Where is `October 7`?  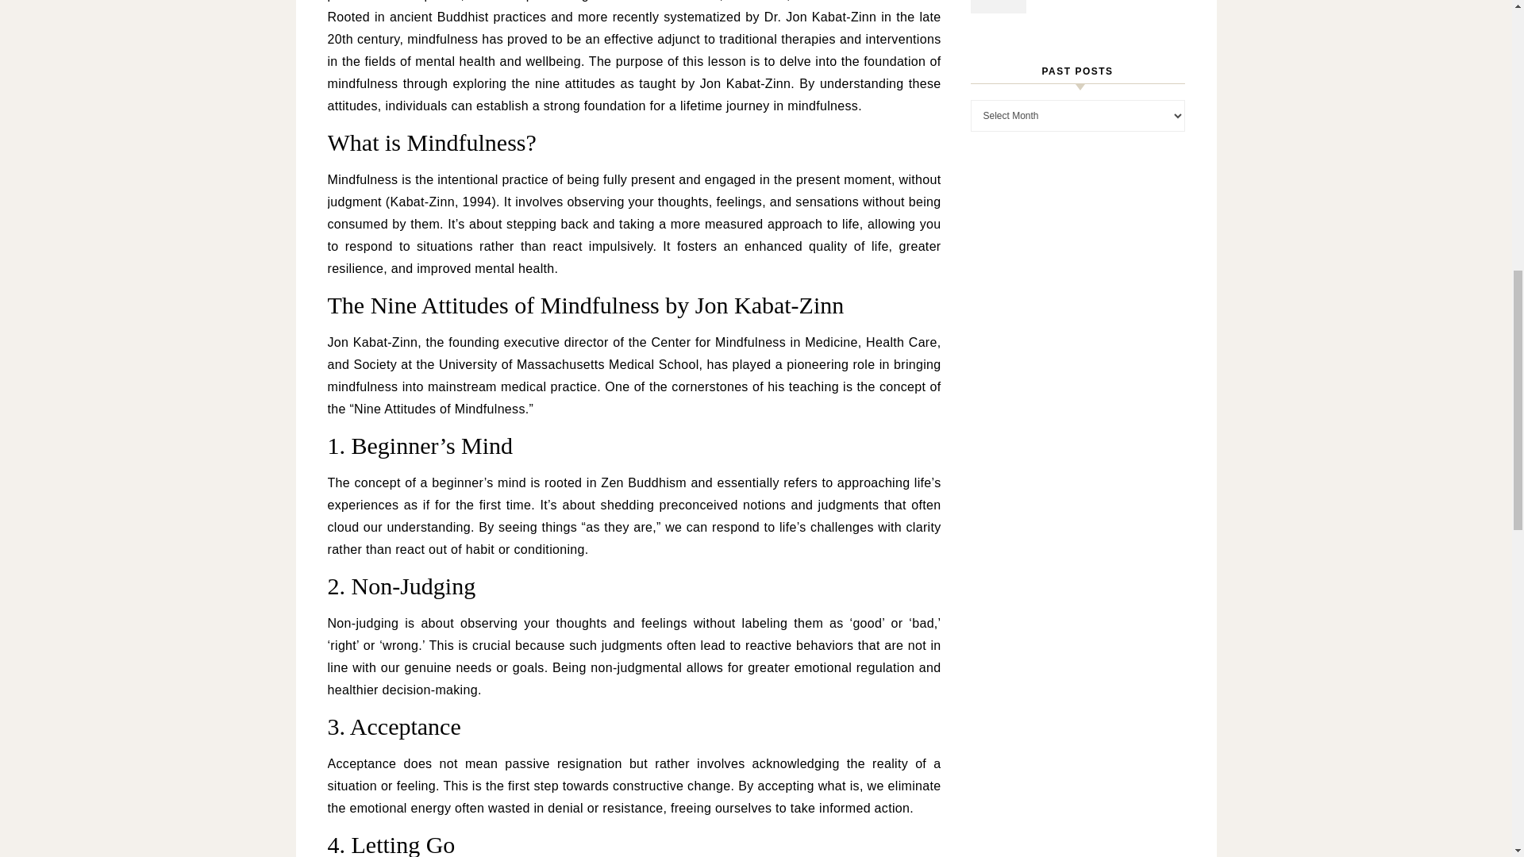 October 7 is located at coordinates (1108, 8).